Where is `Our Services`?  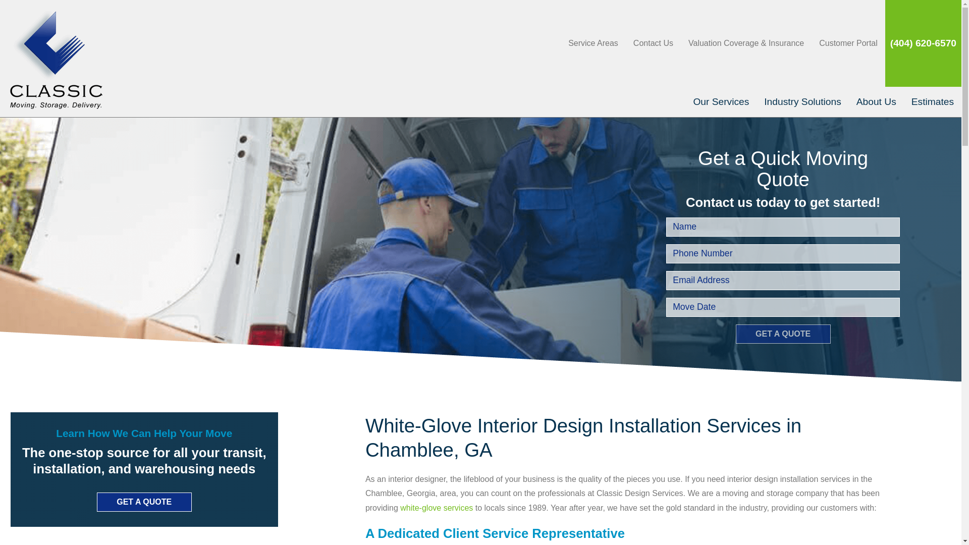
Our Services is located at coordinates (721, 102).